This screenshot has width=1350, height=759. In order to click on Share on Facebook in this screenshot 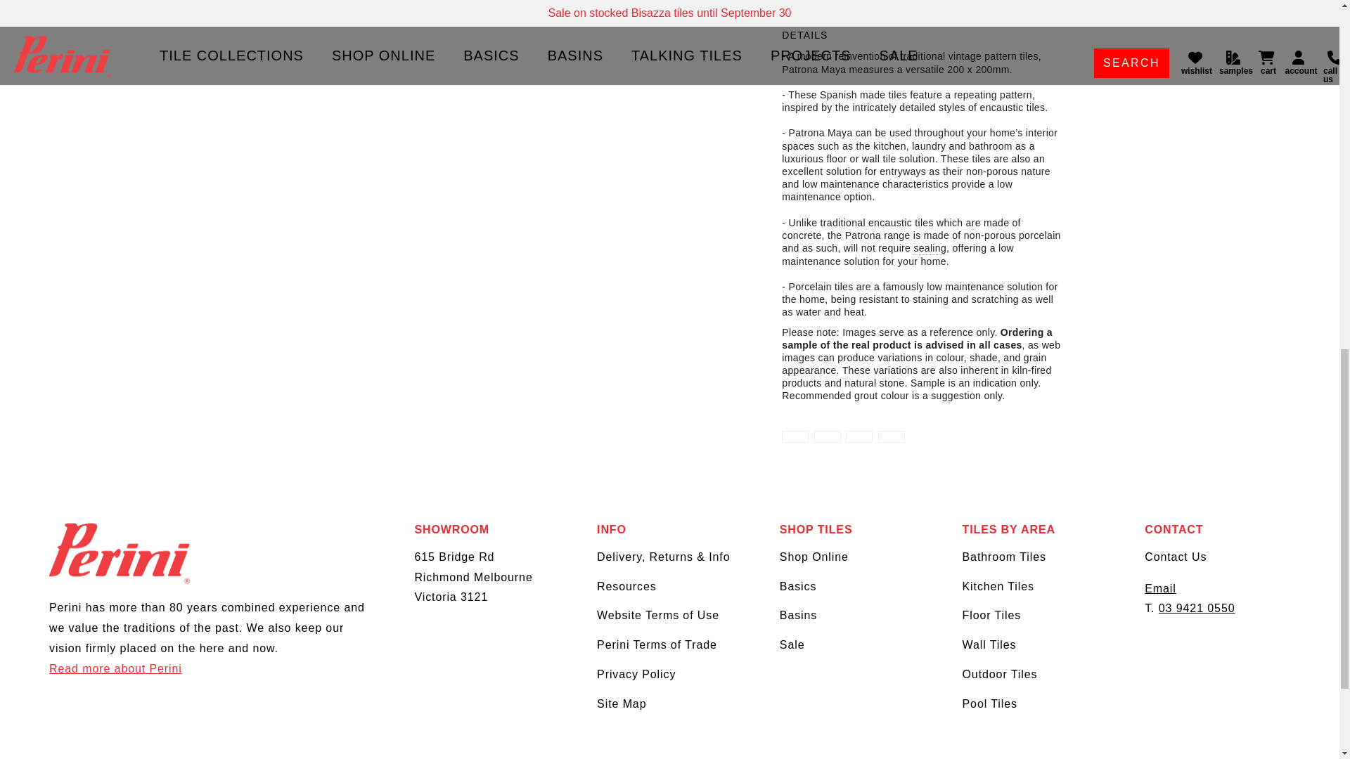, I will do `click(795, 436)`.